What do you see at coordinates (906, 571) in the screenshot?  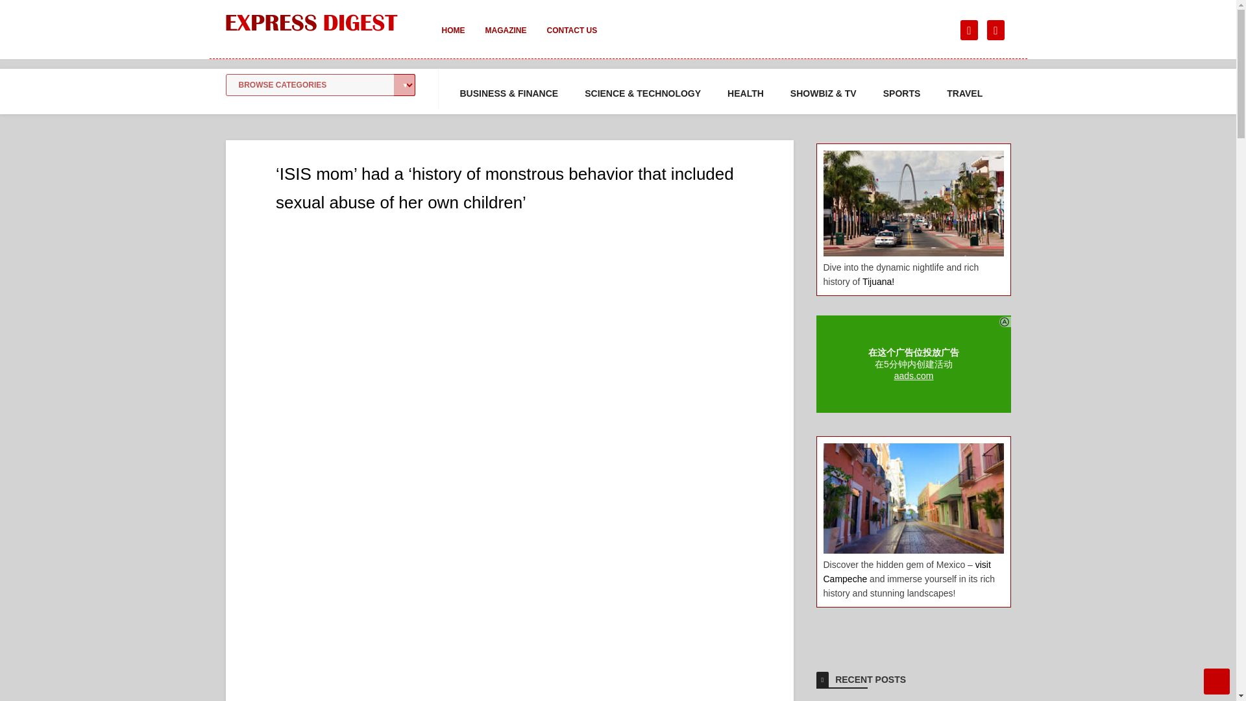 I see `visit Campeche` at bounding box center [906, 571].